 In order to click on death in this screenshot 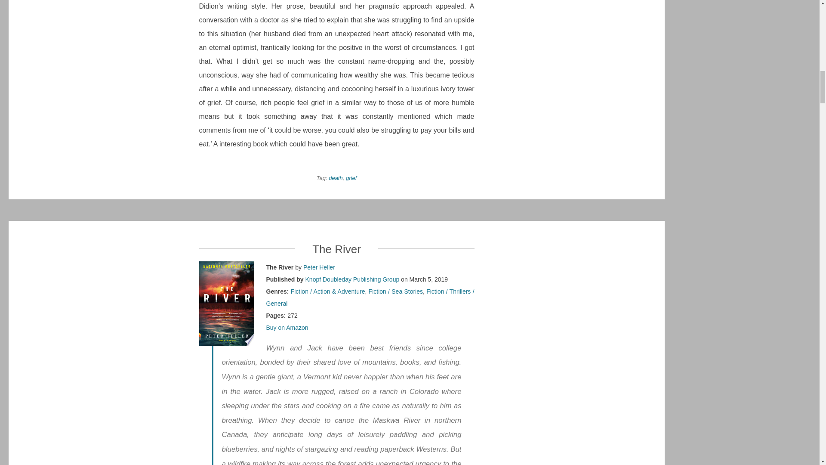, I will do `click(336, 178)`.